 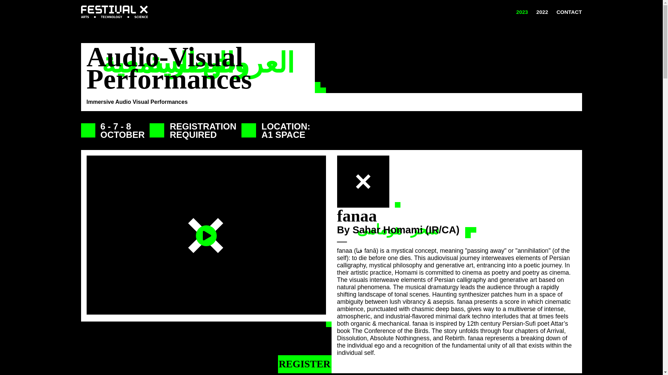 I want to click on 2022, so click(x=542, y=12).